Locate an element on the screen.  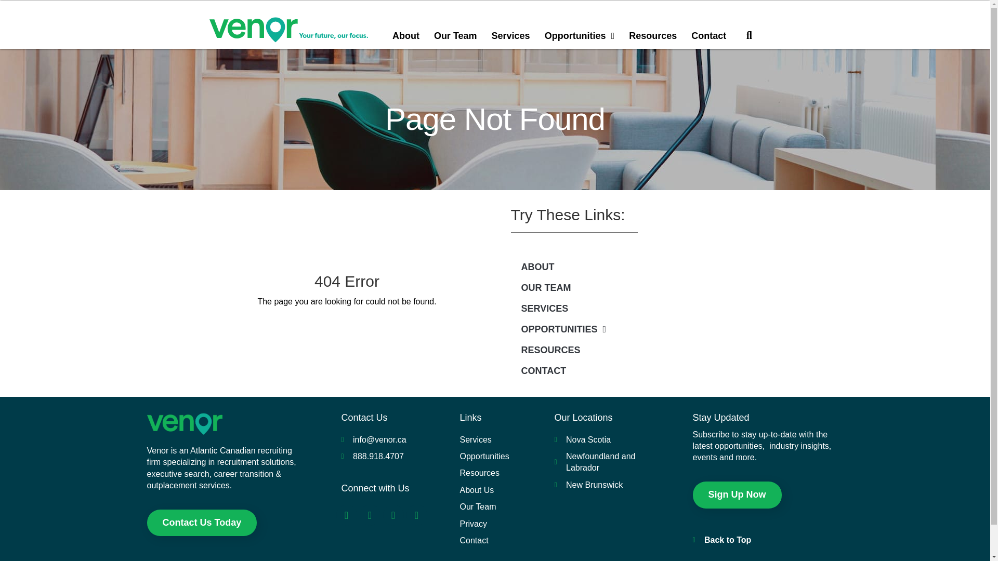
OUR TEAM is located at coordinates (642, 287).